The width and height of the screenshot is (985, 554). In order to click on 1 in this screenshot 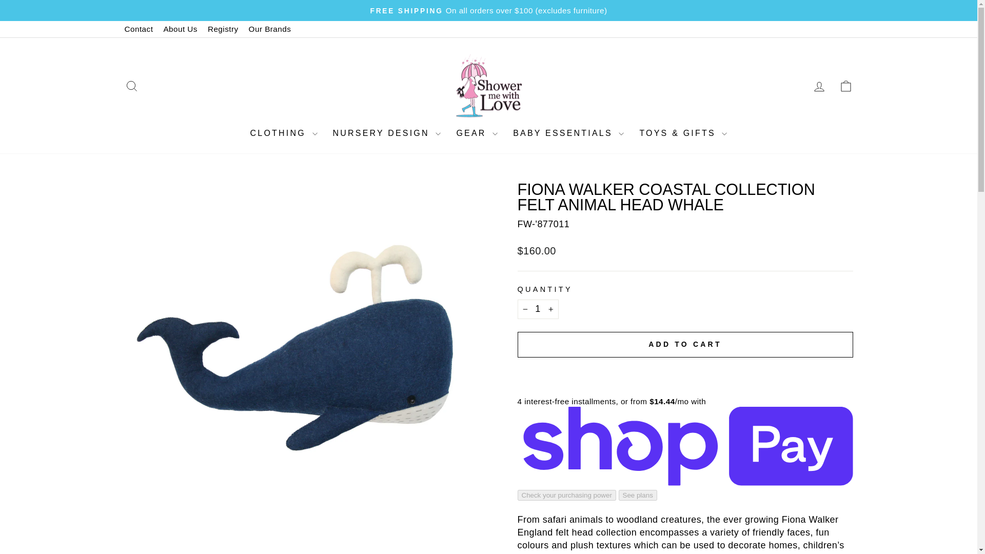, I will do `click(538, 309)`.